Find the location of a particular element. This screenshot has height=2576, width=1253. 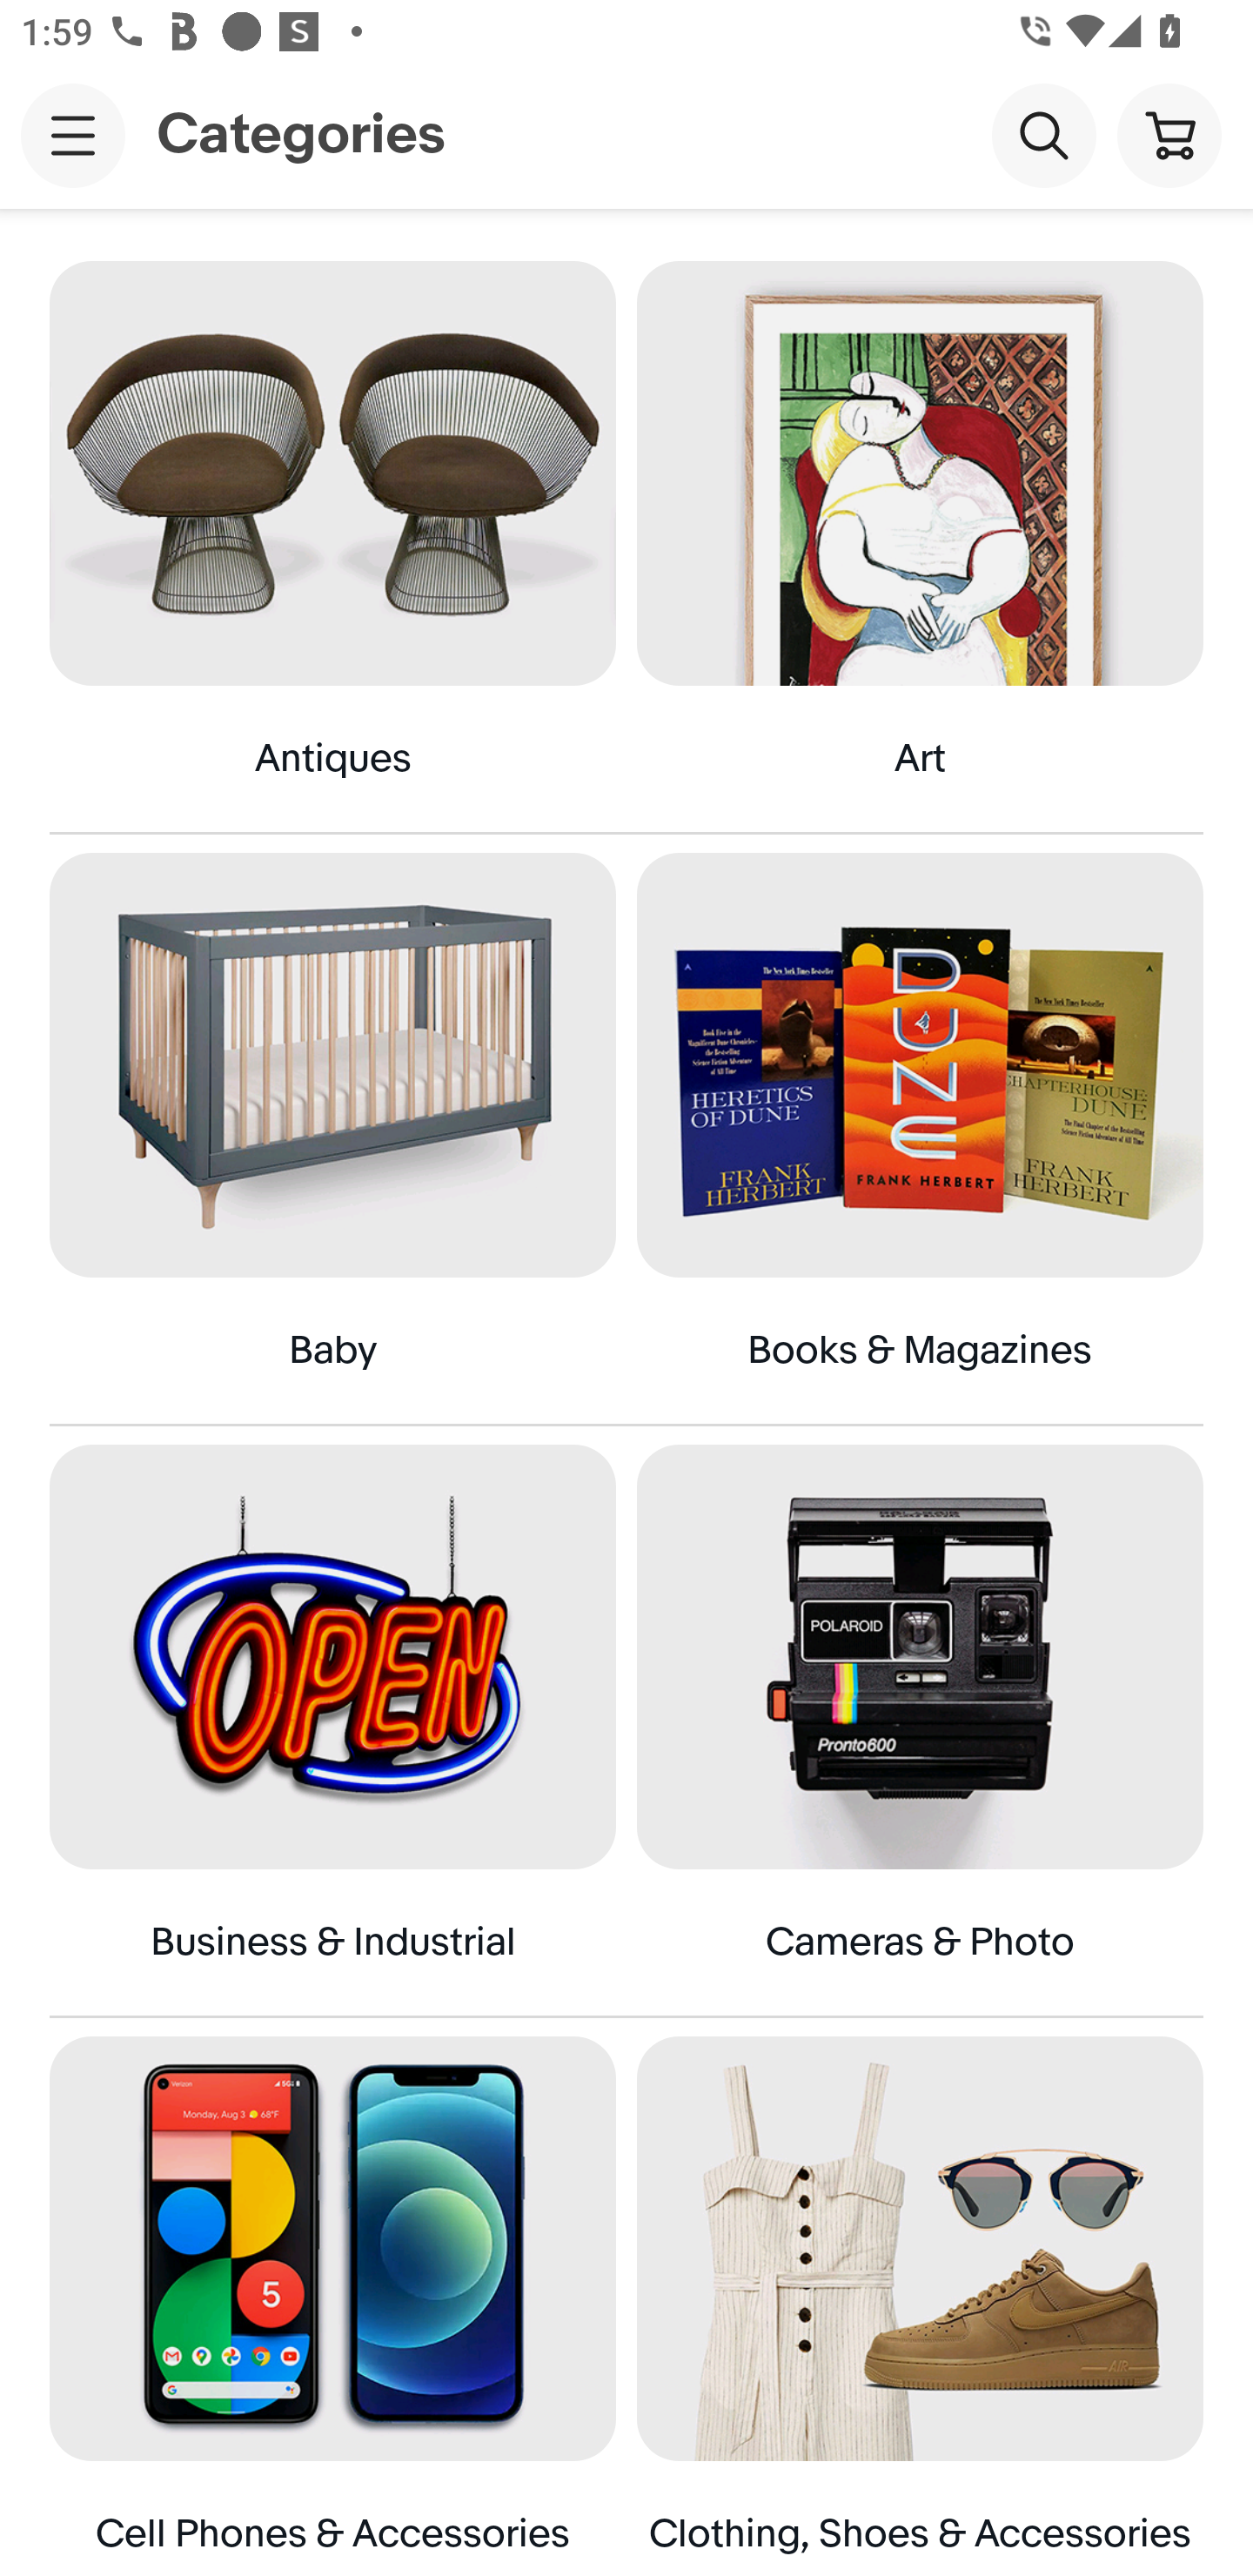

Art is located at coordinates (919, 546).